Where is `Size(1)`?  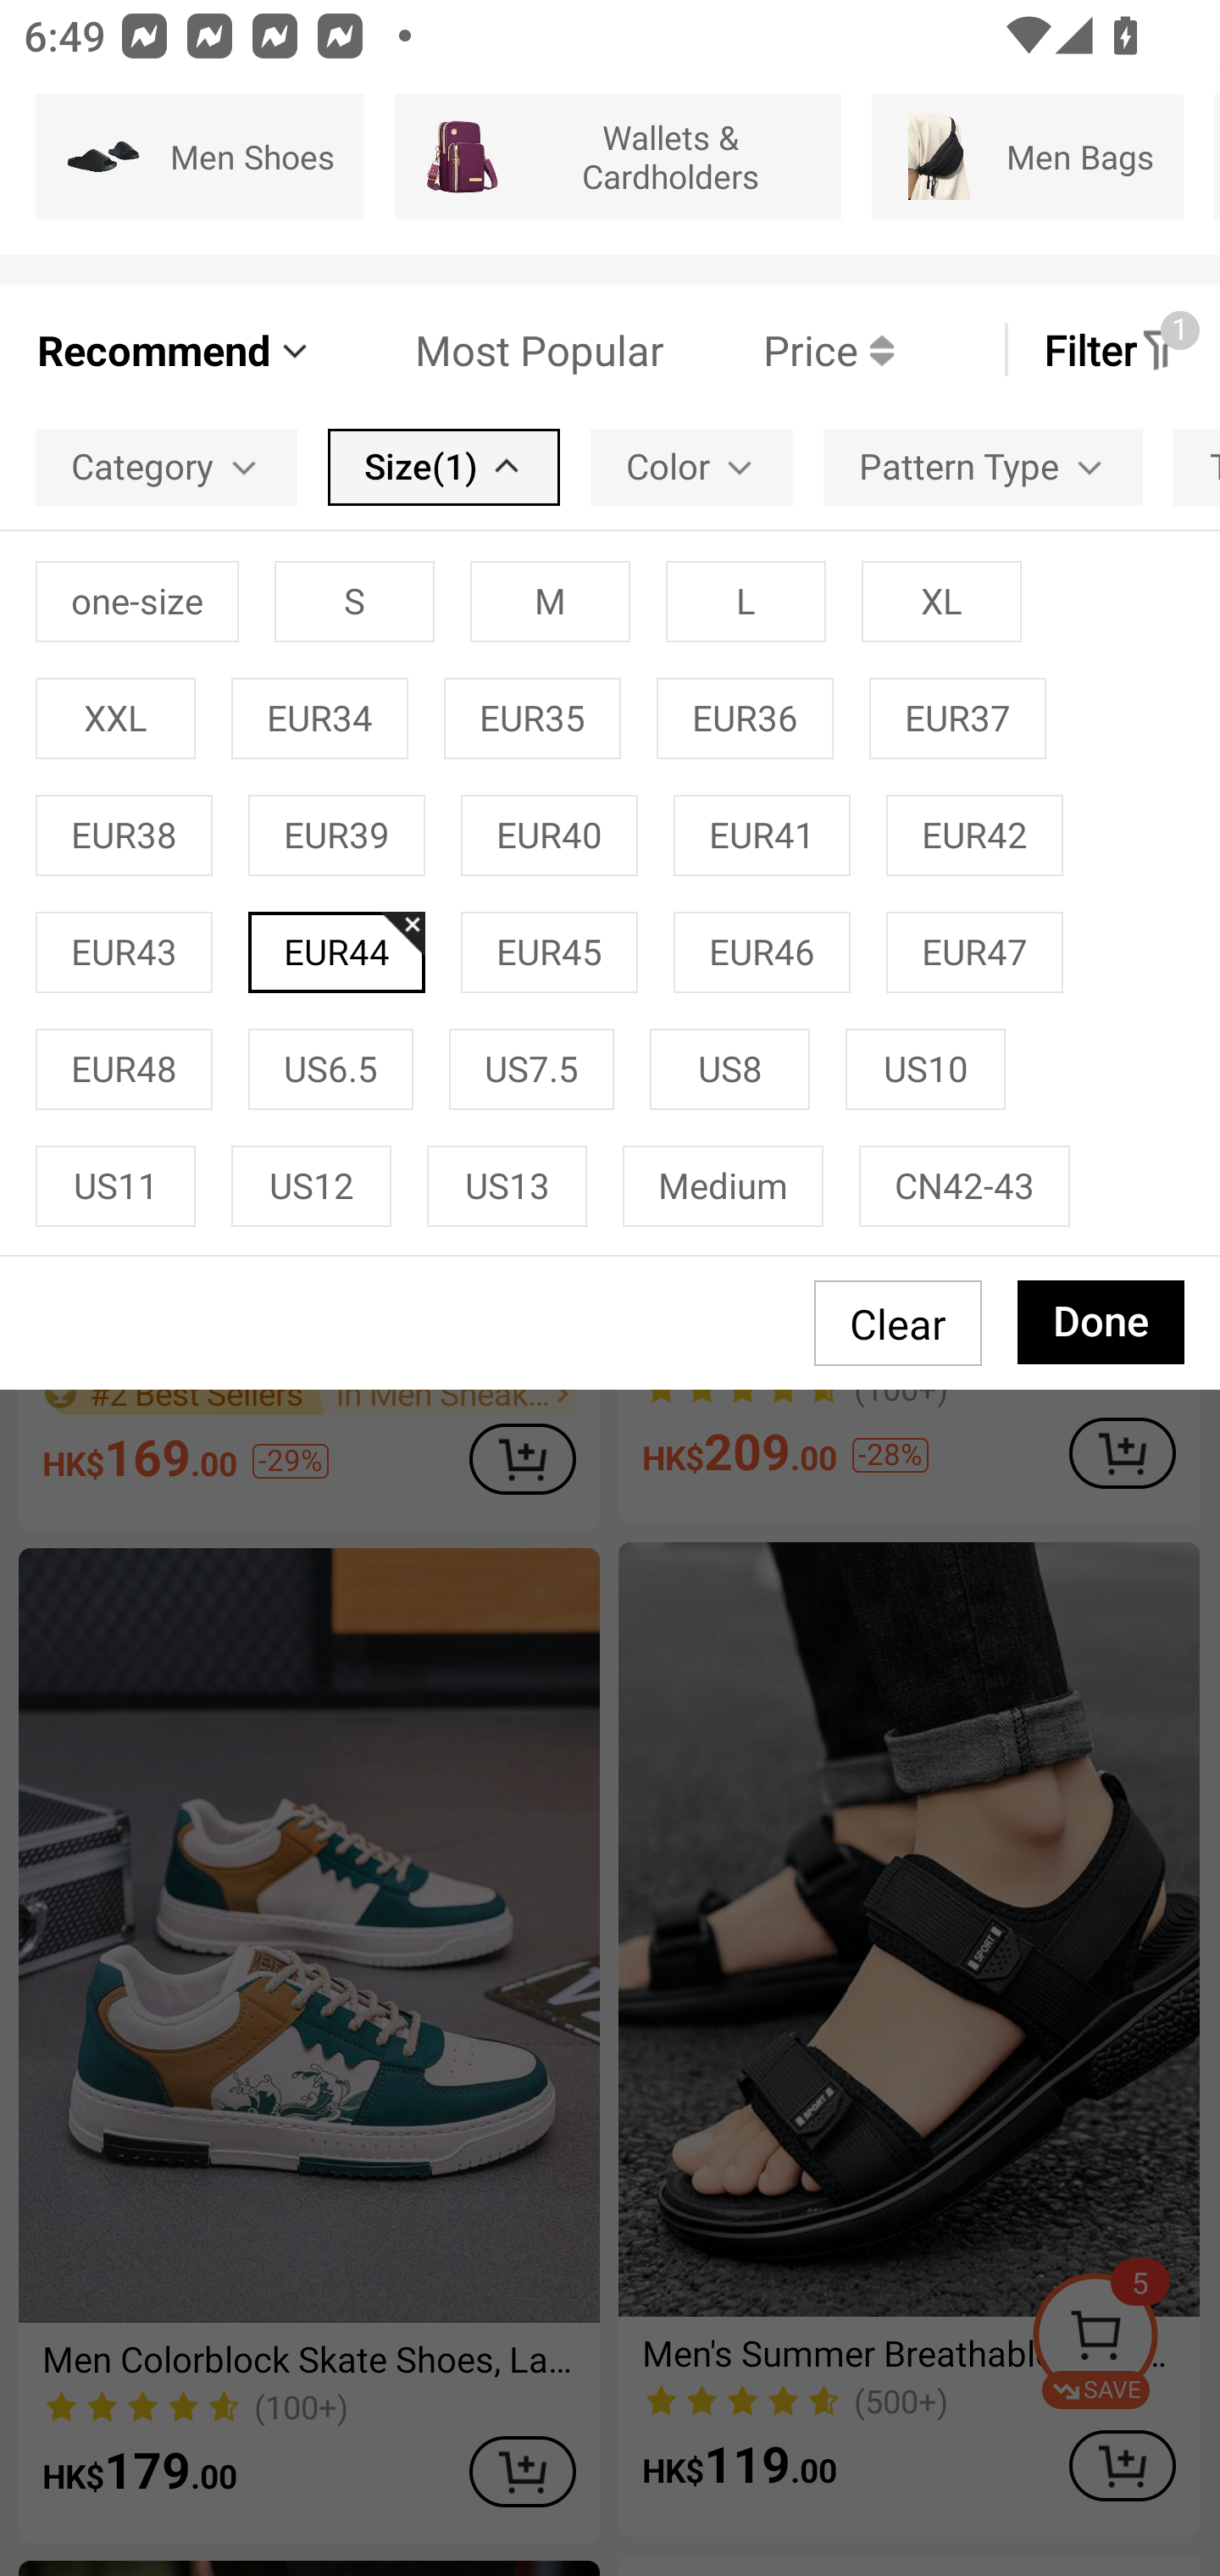
Size(1) is located at coordinates (444, 466).